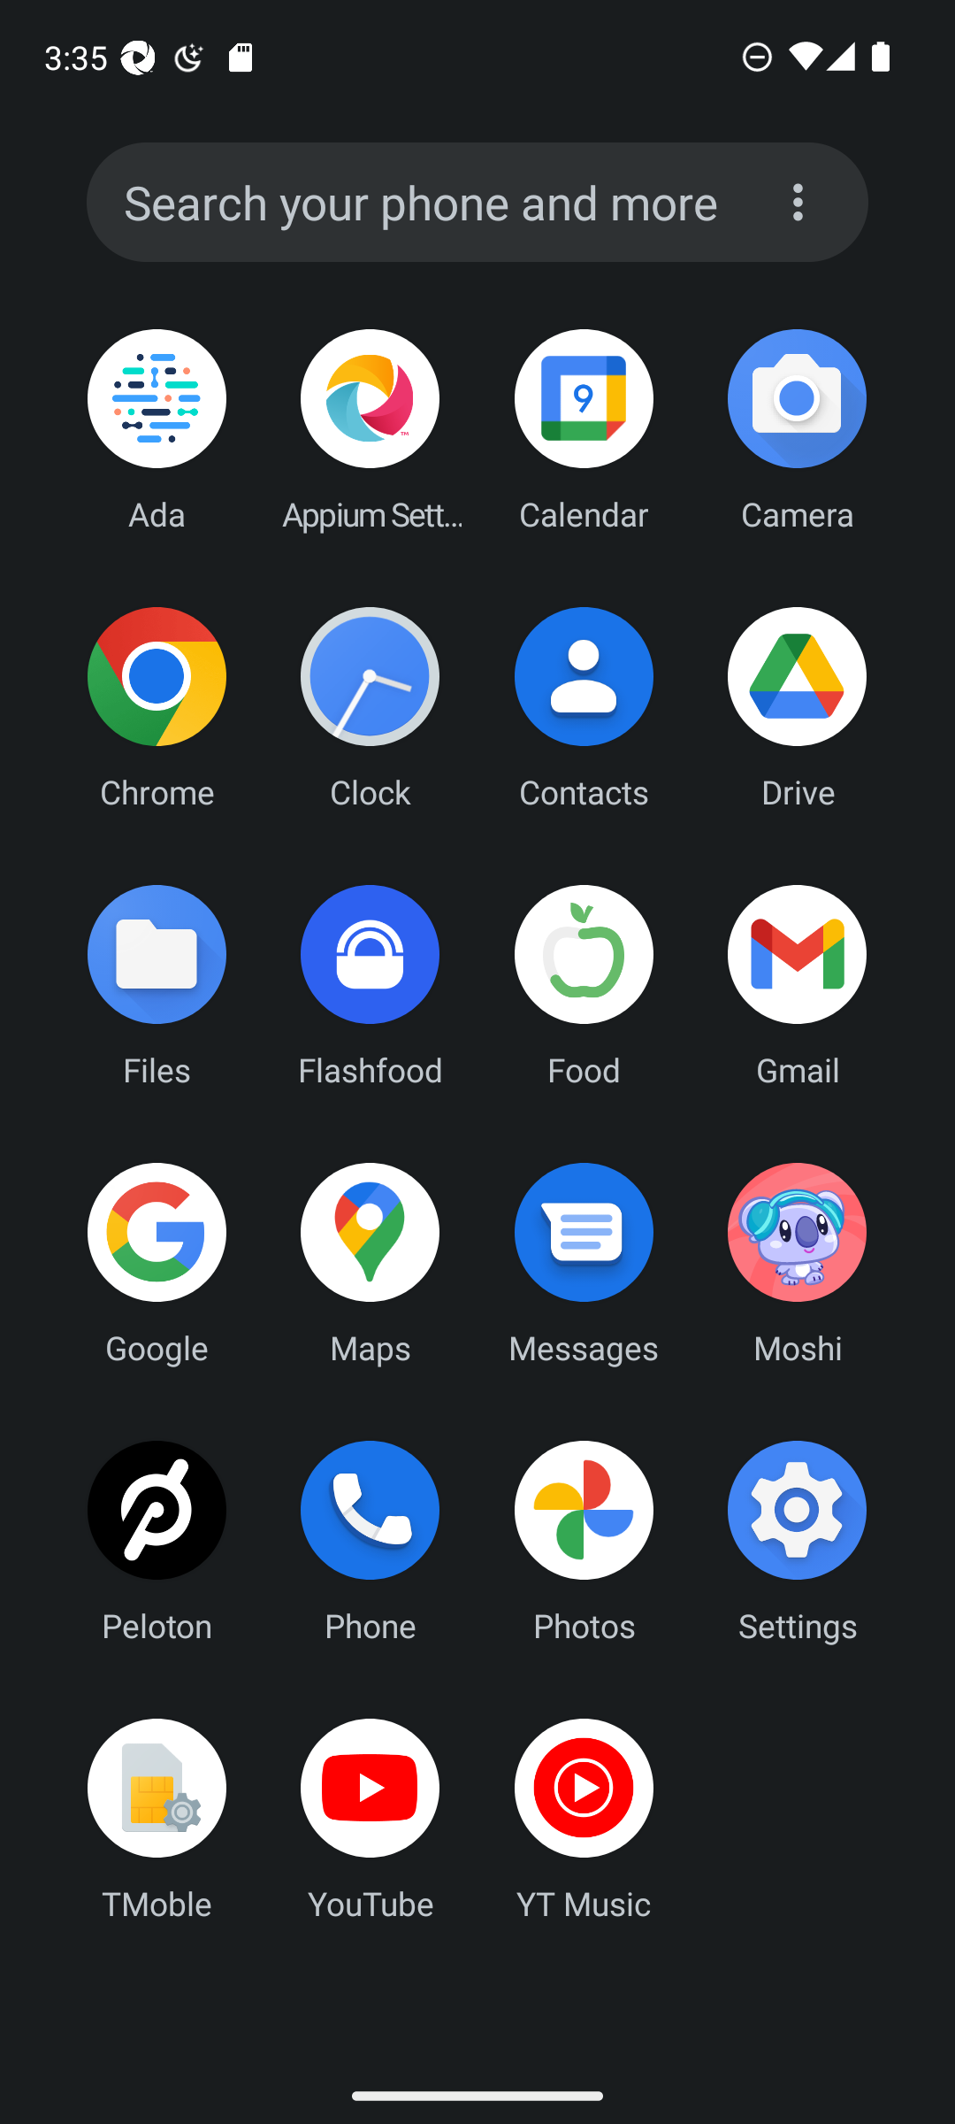 The height and width of the screenshot is (2124, 955). Describe the element at coordinates (797, 984) in the screenshot. I see `Gmail` at that location.